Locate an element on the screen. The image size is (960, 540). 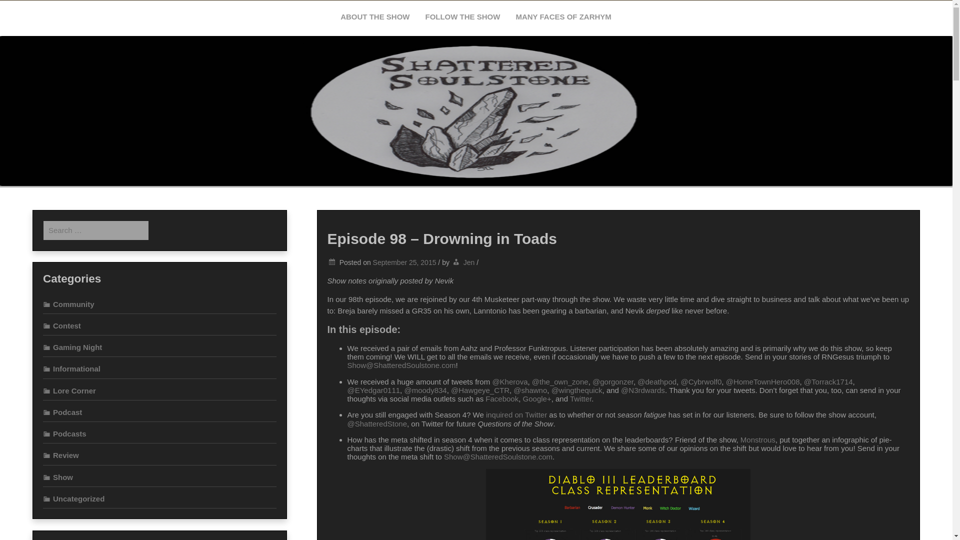
Jen is located at coordinates (469, 262).